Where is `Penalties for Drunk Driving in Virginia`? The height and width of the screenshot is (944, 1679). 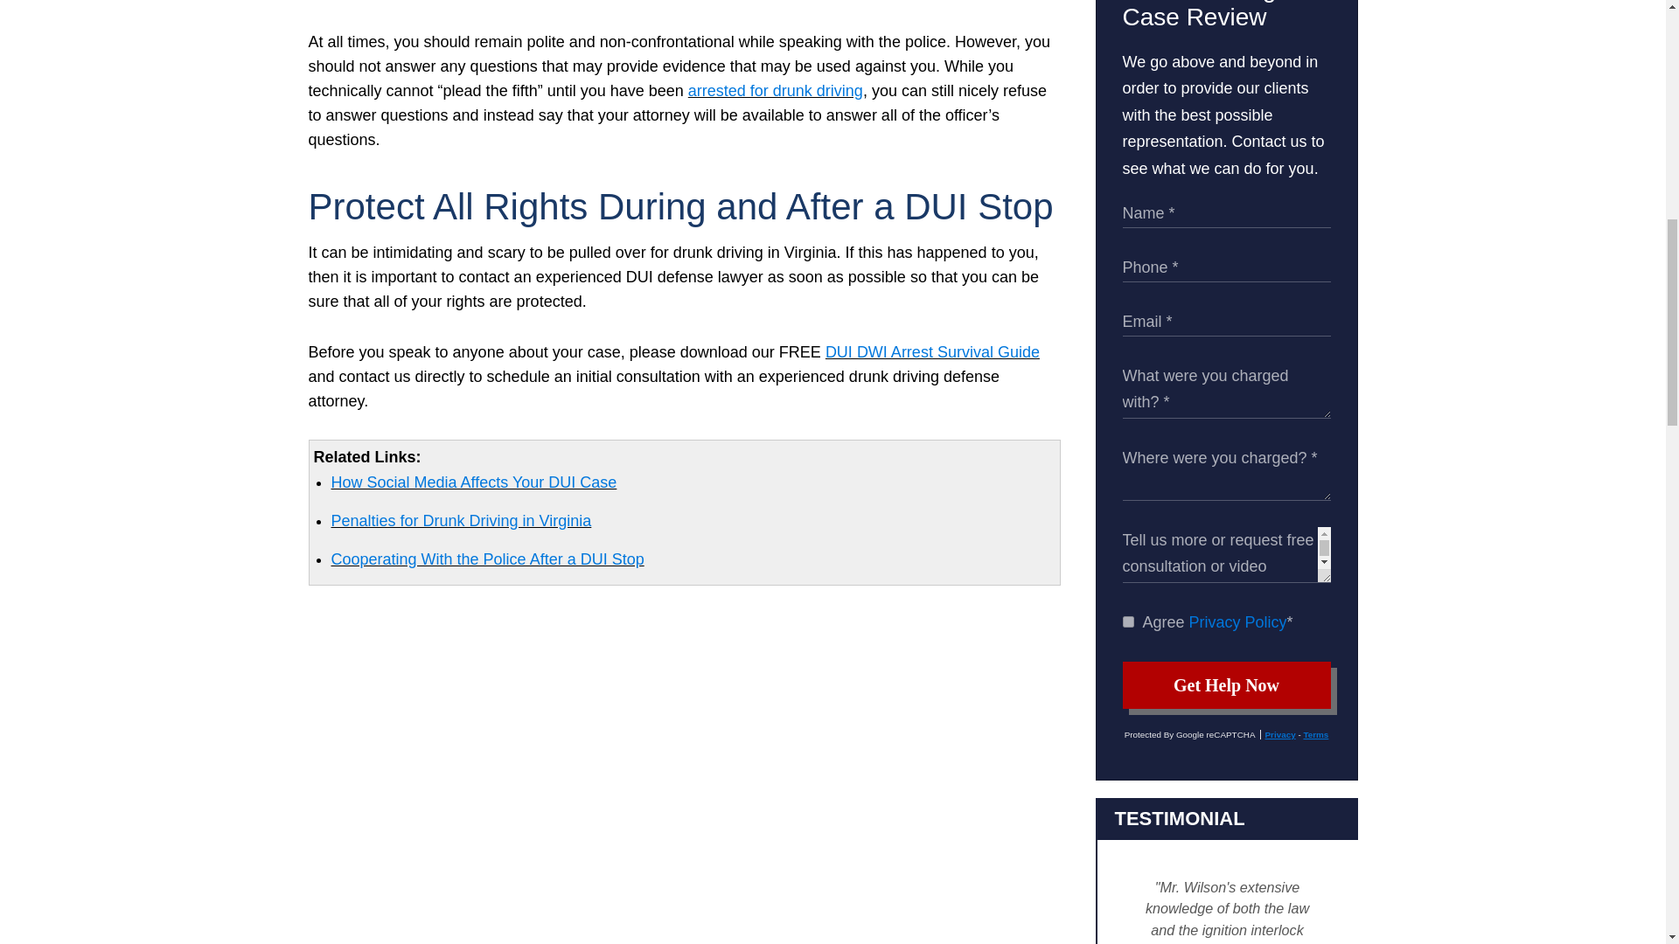
Penalties for Drunk Driving in Virginia is located at coordinates (460, 521).